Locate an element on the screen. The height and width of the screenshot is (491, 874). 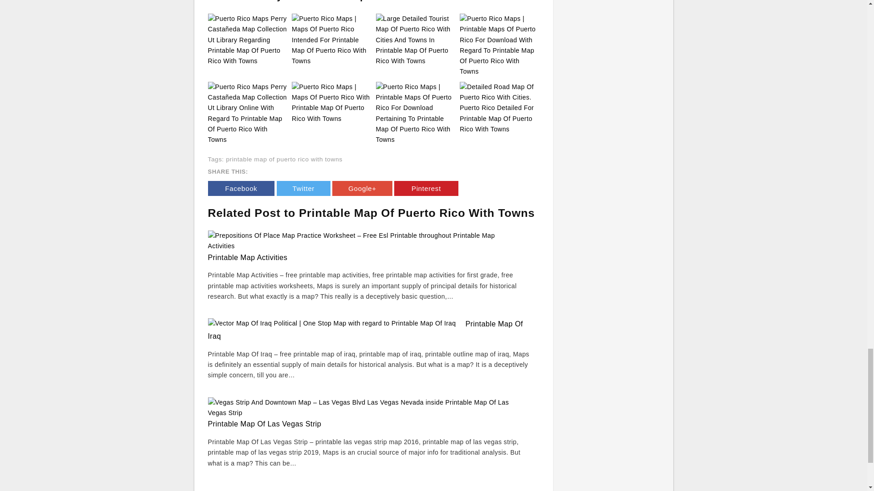
Twitter is located at coordinates (303, 188).